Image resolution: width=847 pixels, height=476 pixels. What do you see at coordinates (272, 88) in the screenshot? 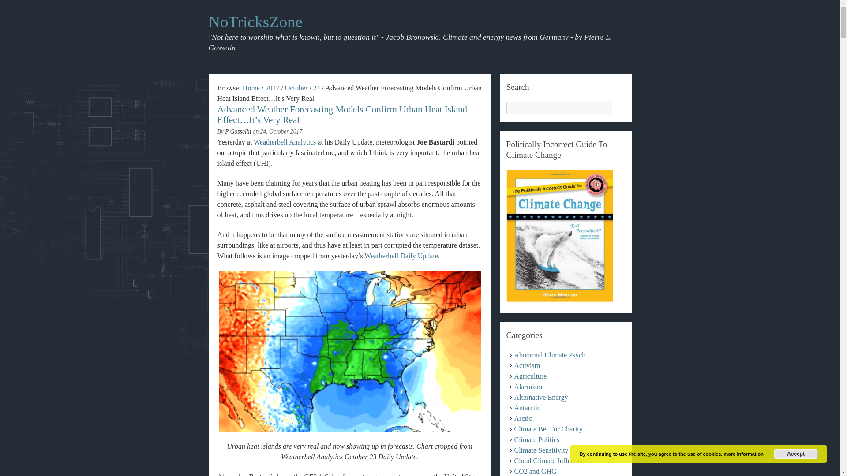
I see `2017` at bounding box center [272, 88].